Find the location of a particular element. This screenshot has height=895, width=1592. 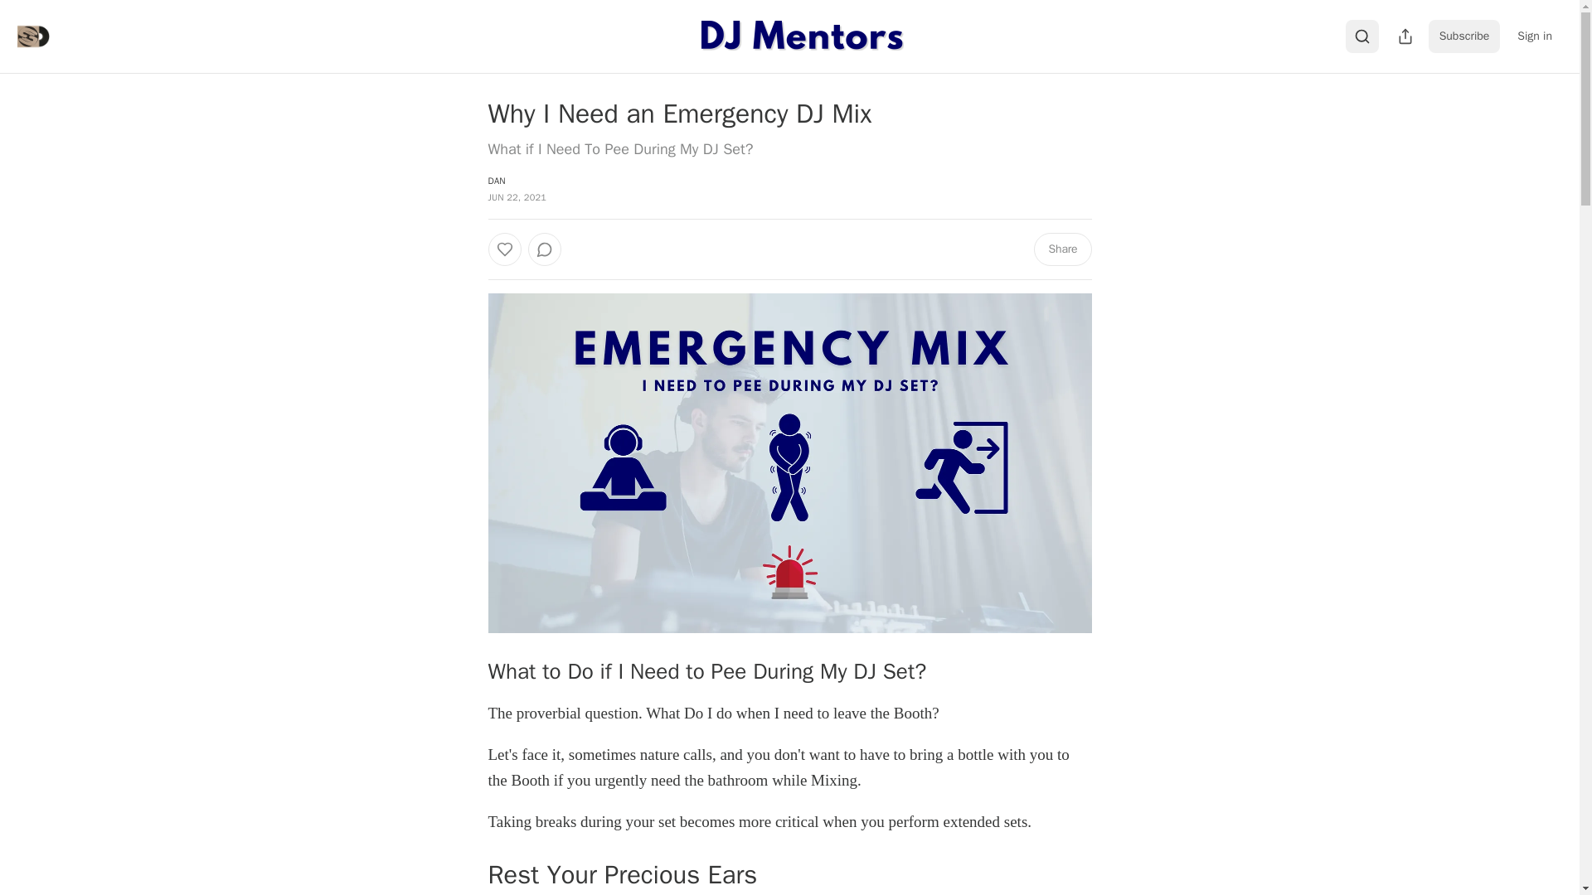

Sign in is located at coordinates (1534, 36).